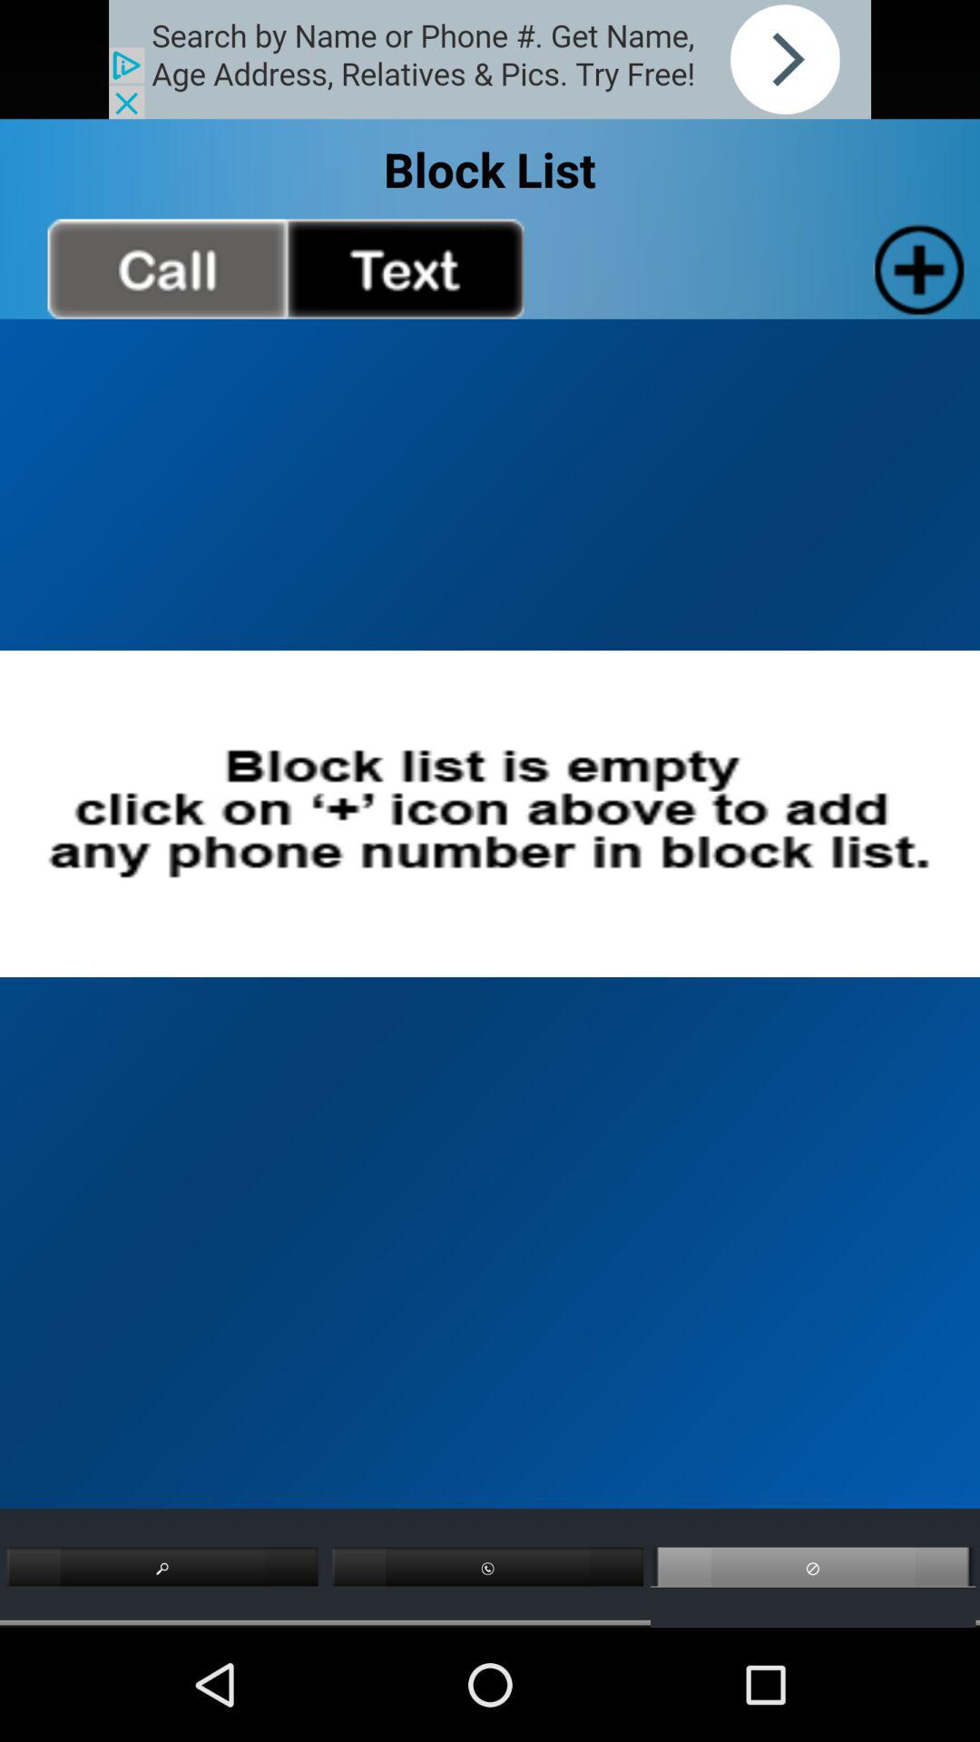 Image resolution: width=980 pixels, height=1742 pixels. I want to click on see text messages, so click(405, 269).